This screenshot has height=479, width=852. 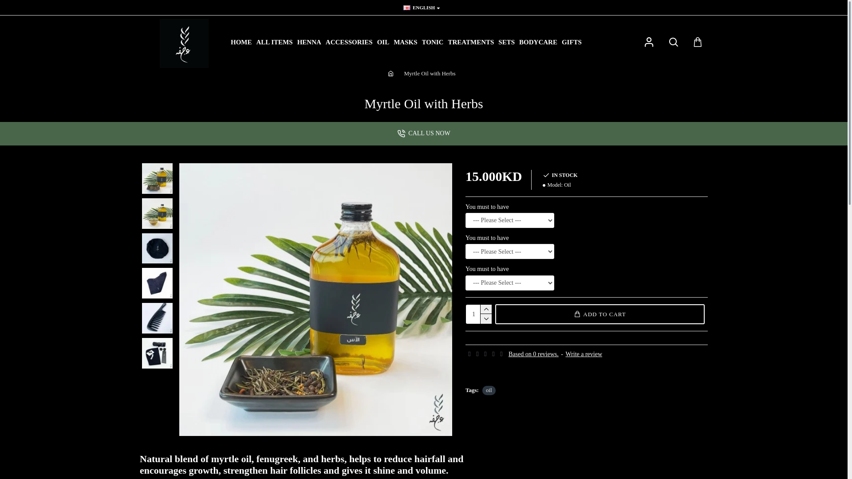 I want to click on SETS, so click(x=507, y=42).